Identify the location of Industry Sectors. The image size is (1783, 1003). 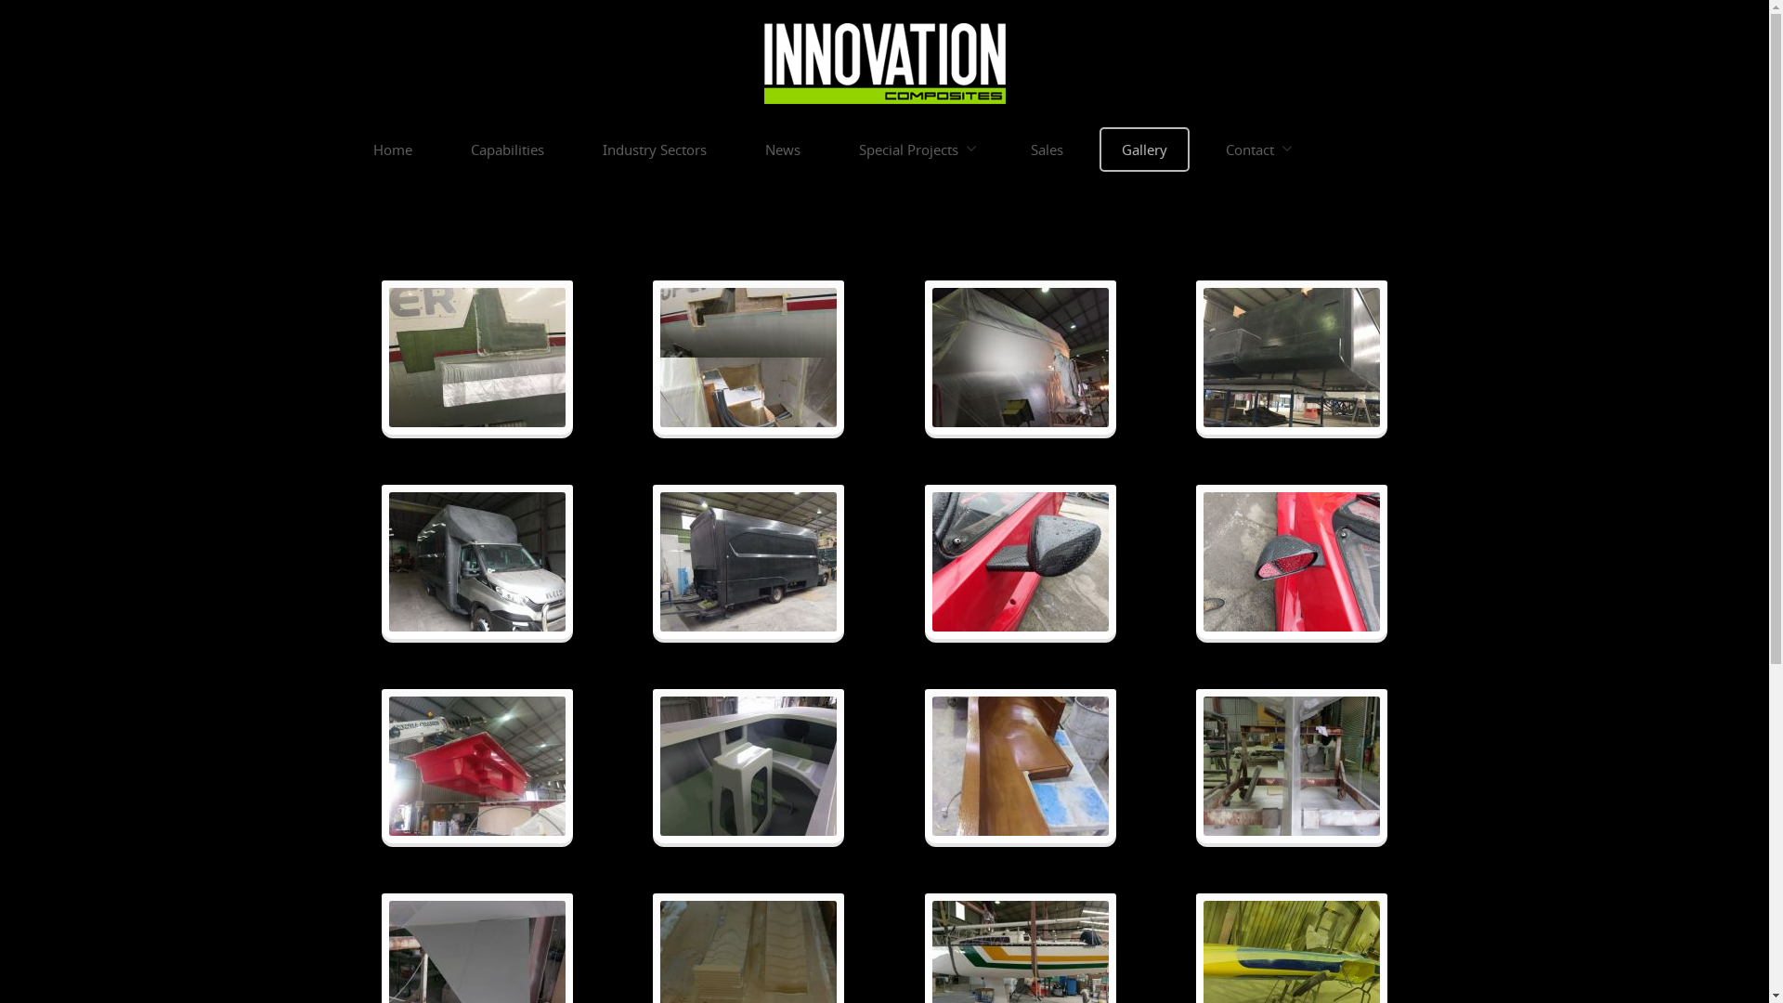
(654, 150).